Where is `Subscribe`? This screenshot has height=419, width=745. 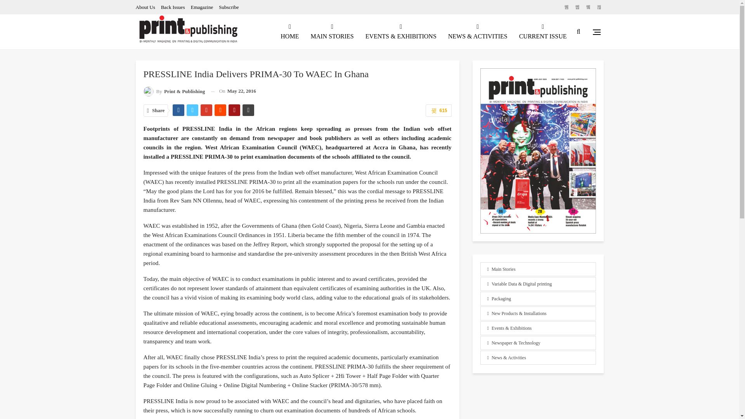 Subscribe is located at coordinates (229, 7).